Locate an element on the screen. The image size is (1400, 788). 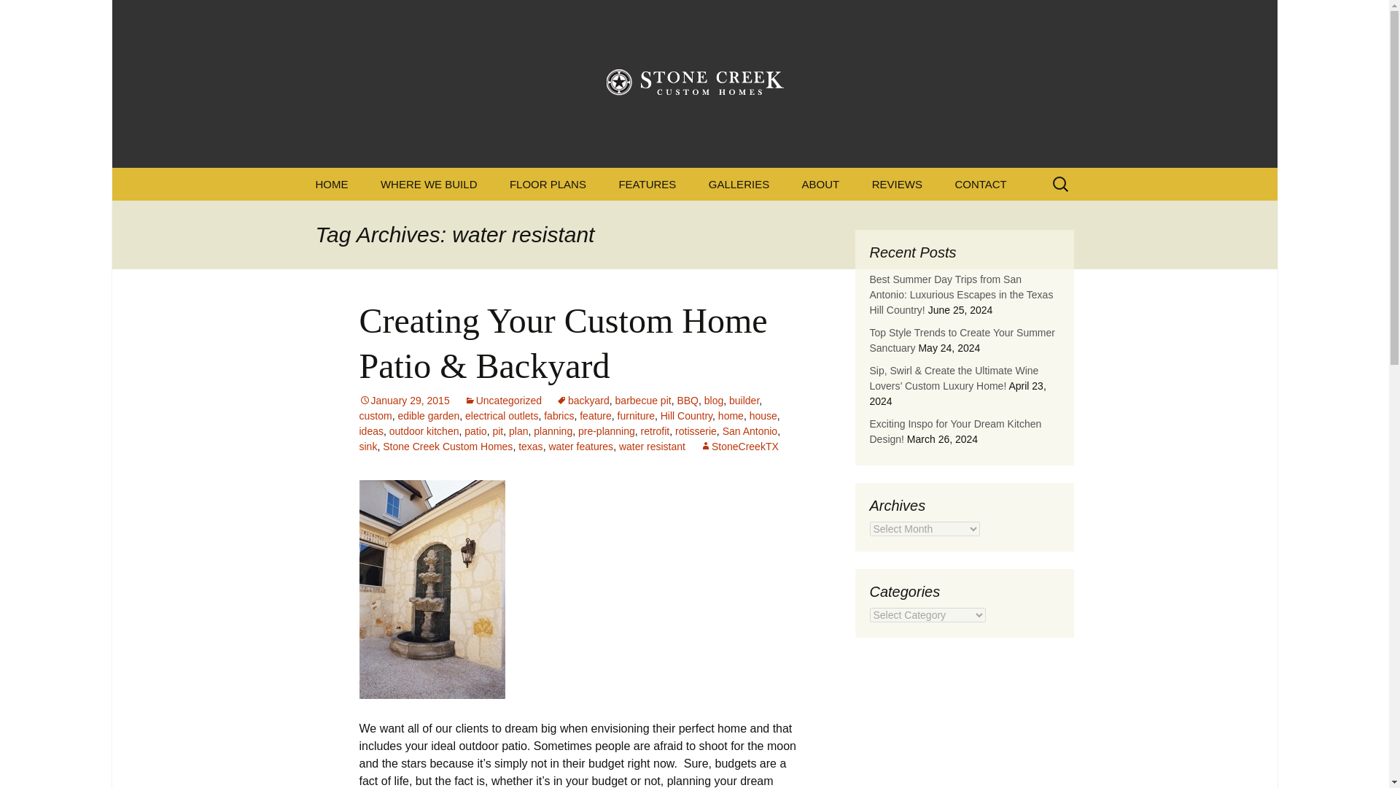
Skip to content is located at coordinates (339, 177).